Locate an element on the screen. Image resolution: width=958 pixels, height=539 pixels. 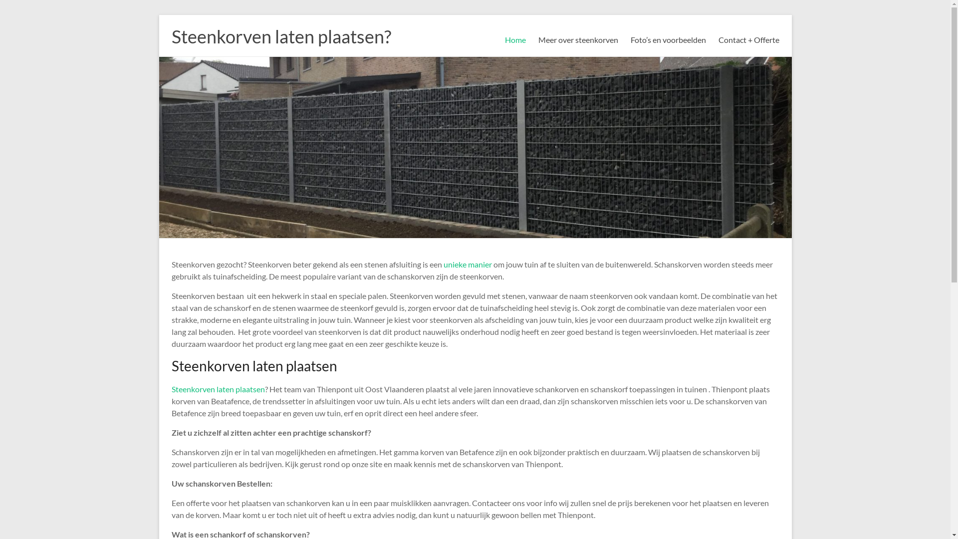
Steenkorven laten plaatsen is located at coordinates (219, 389).